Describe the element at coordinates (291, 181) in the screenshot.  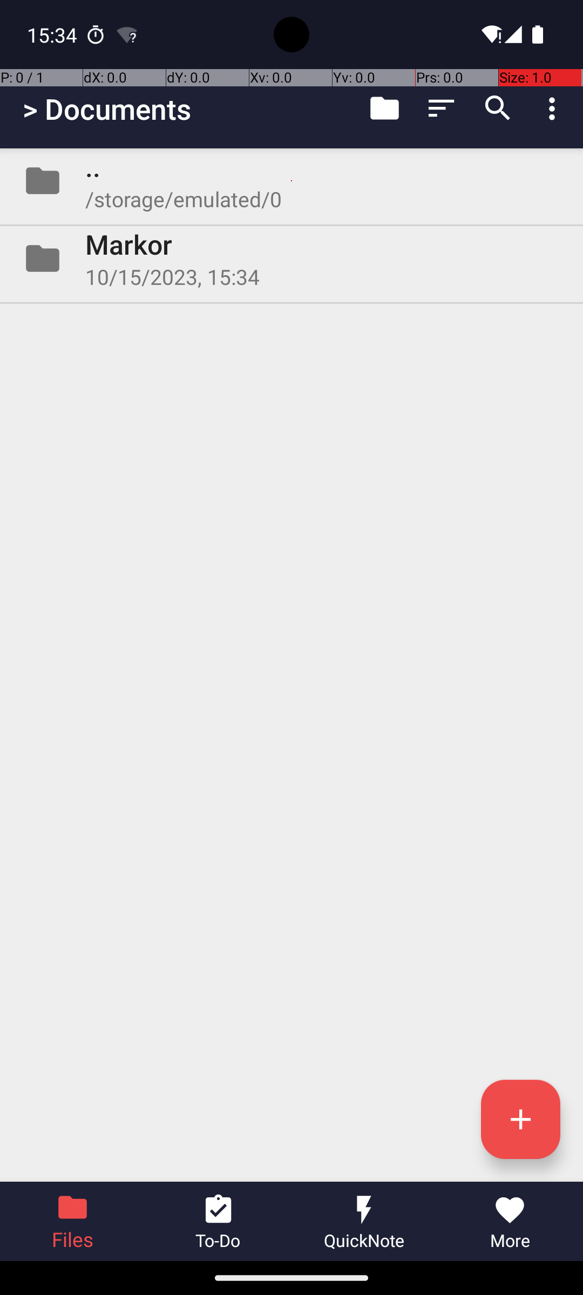
I see `Folder .. 10/15/2023, 15:34` at that location.